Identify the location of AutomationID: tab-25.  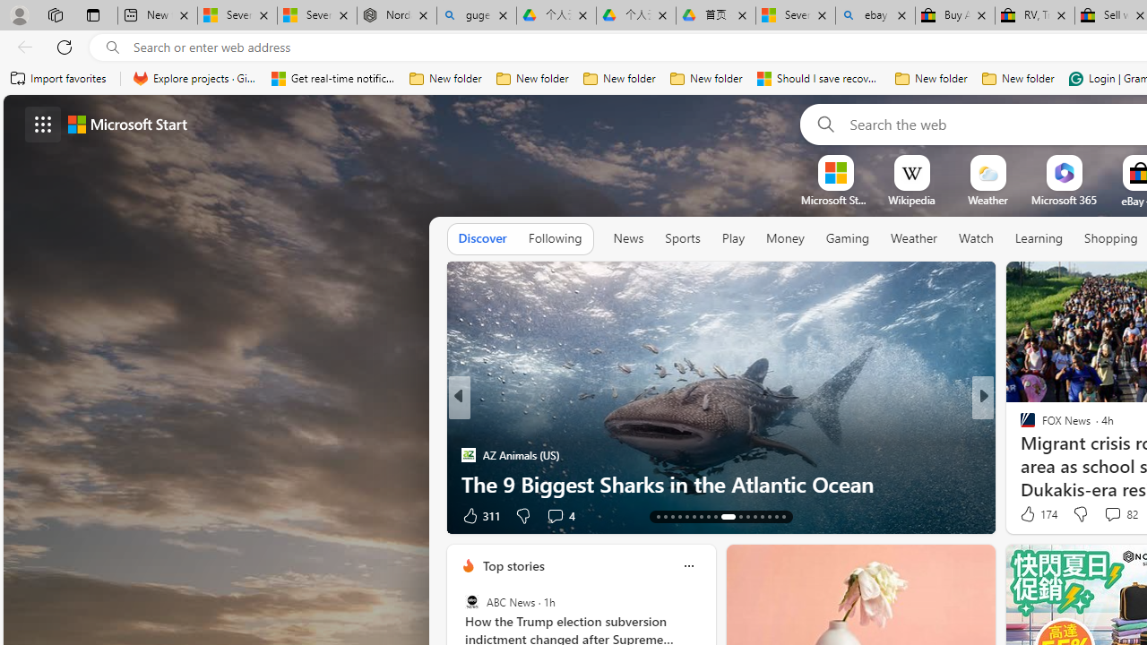
(755, 516).